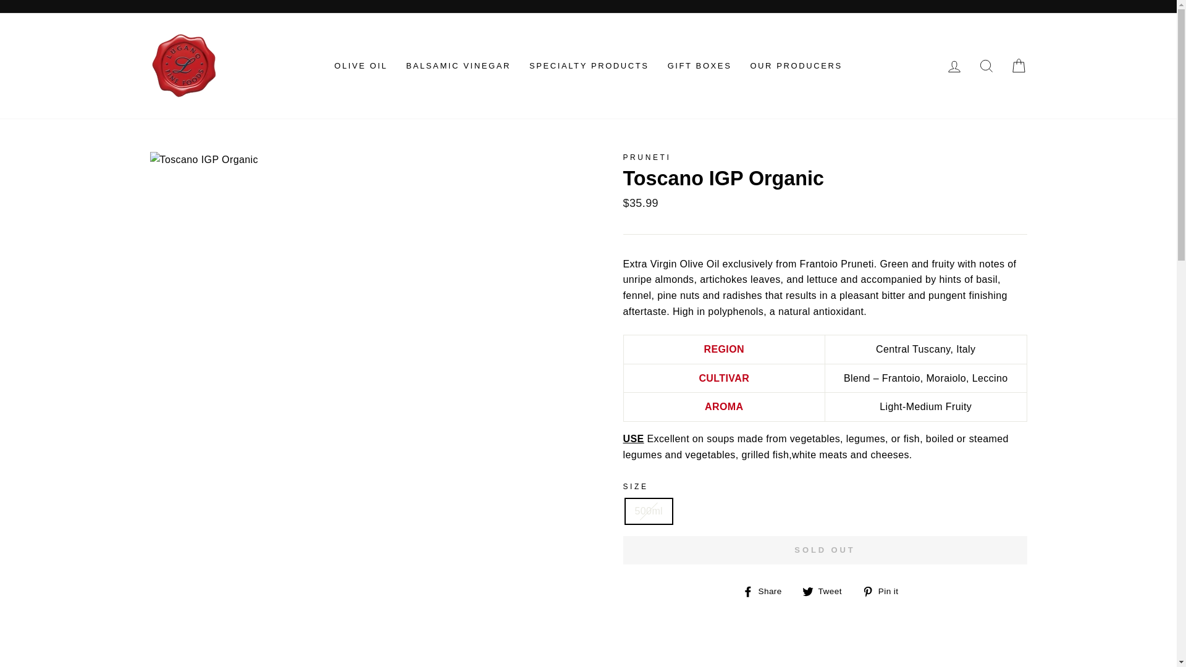 The width and height of the screenshot is (1186, 667). What do you see at coordinates (986, 66) in the screenshot?
I see `SEARCH` at bounding box center [986, 66].